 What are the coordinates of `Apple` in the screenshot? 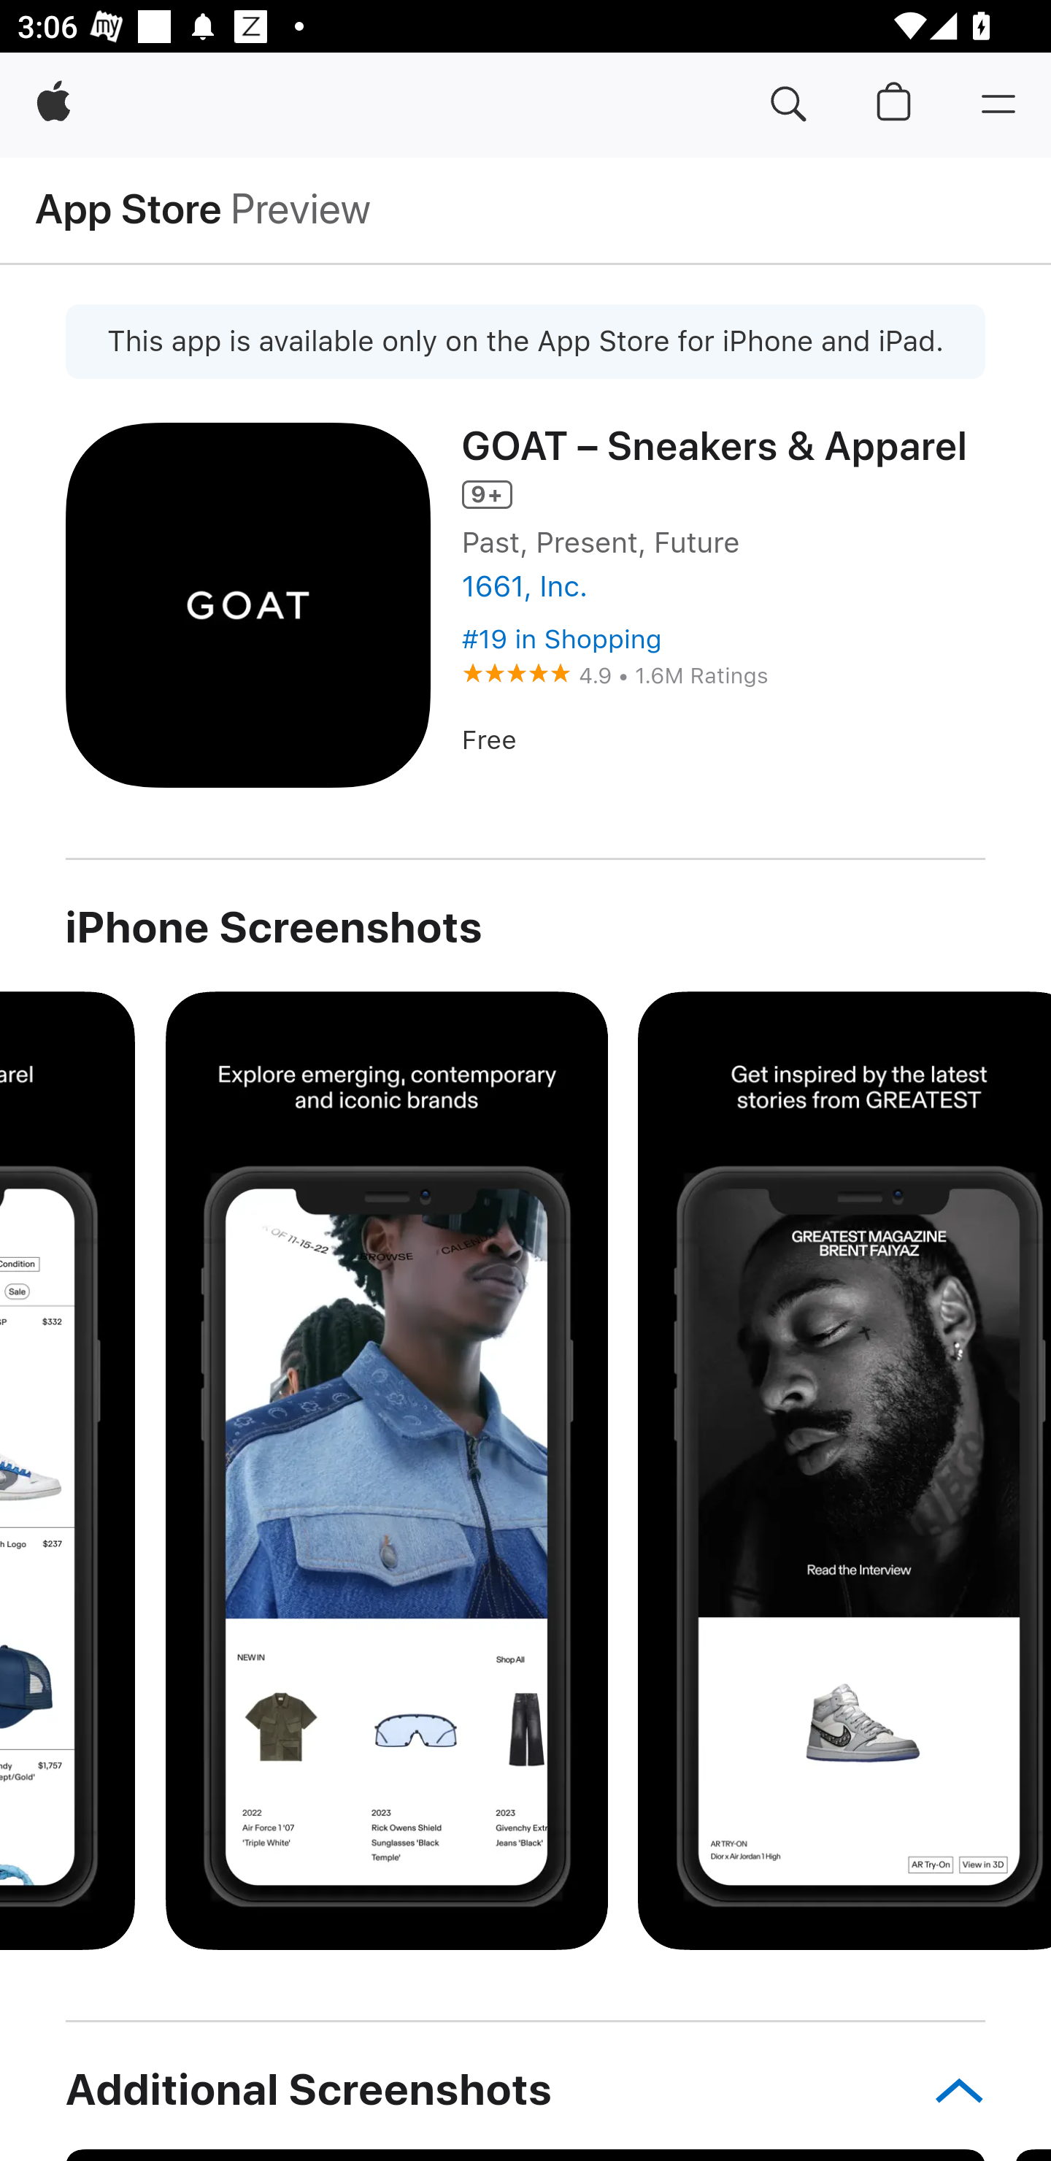 It's located at (53, 105).